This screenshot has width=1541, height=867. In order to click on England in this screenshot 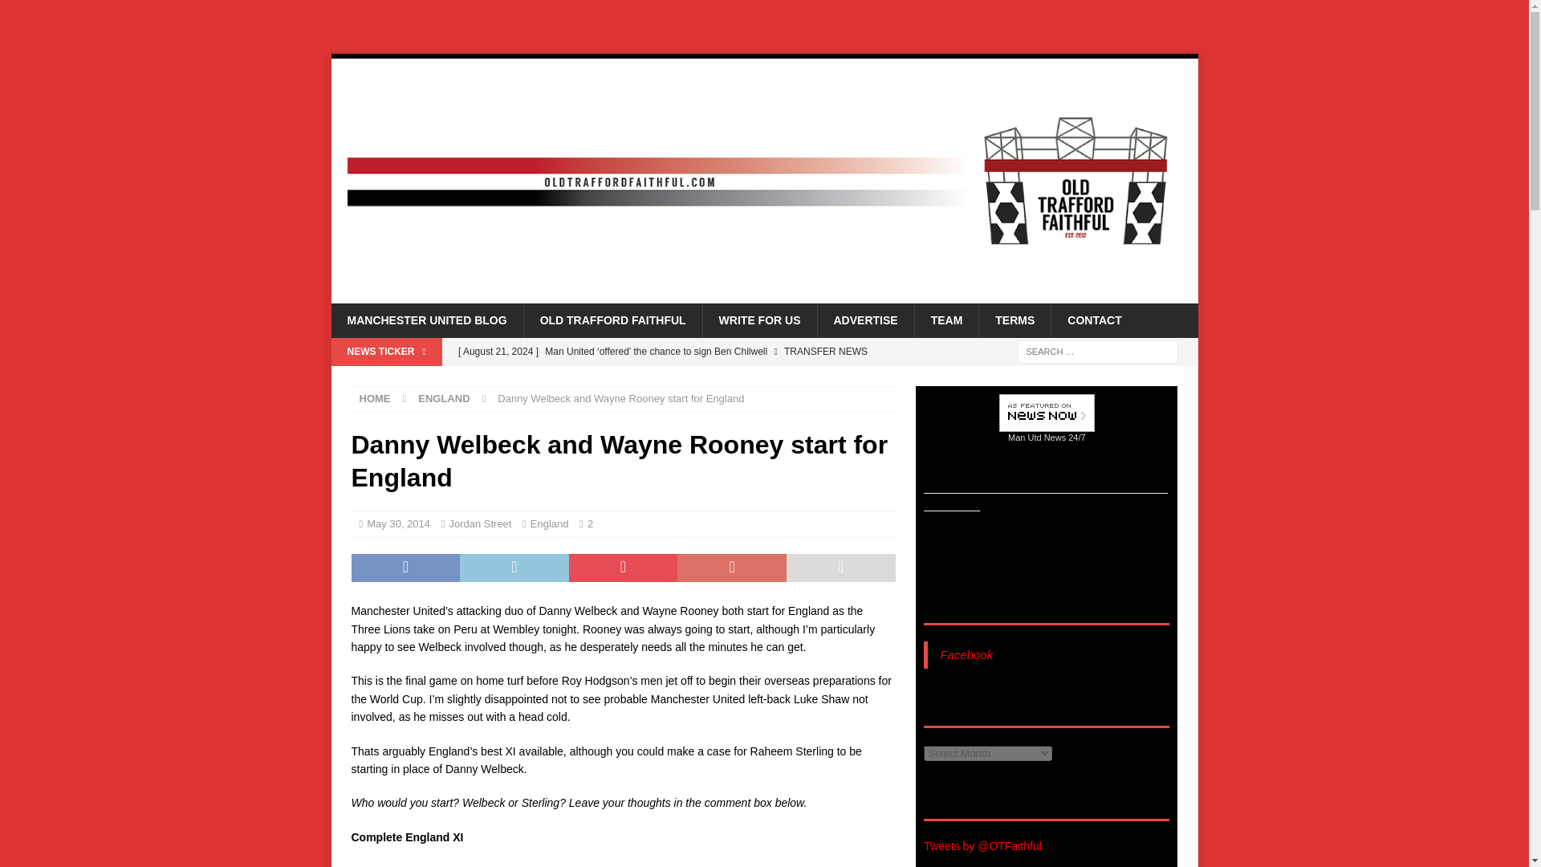, I will do `click(549, 523)`.